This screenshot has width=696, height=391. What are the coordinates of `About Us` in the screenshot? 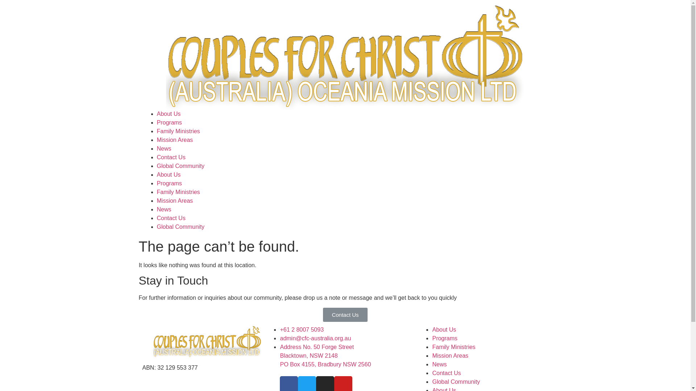 It's located at (444, 329).